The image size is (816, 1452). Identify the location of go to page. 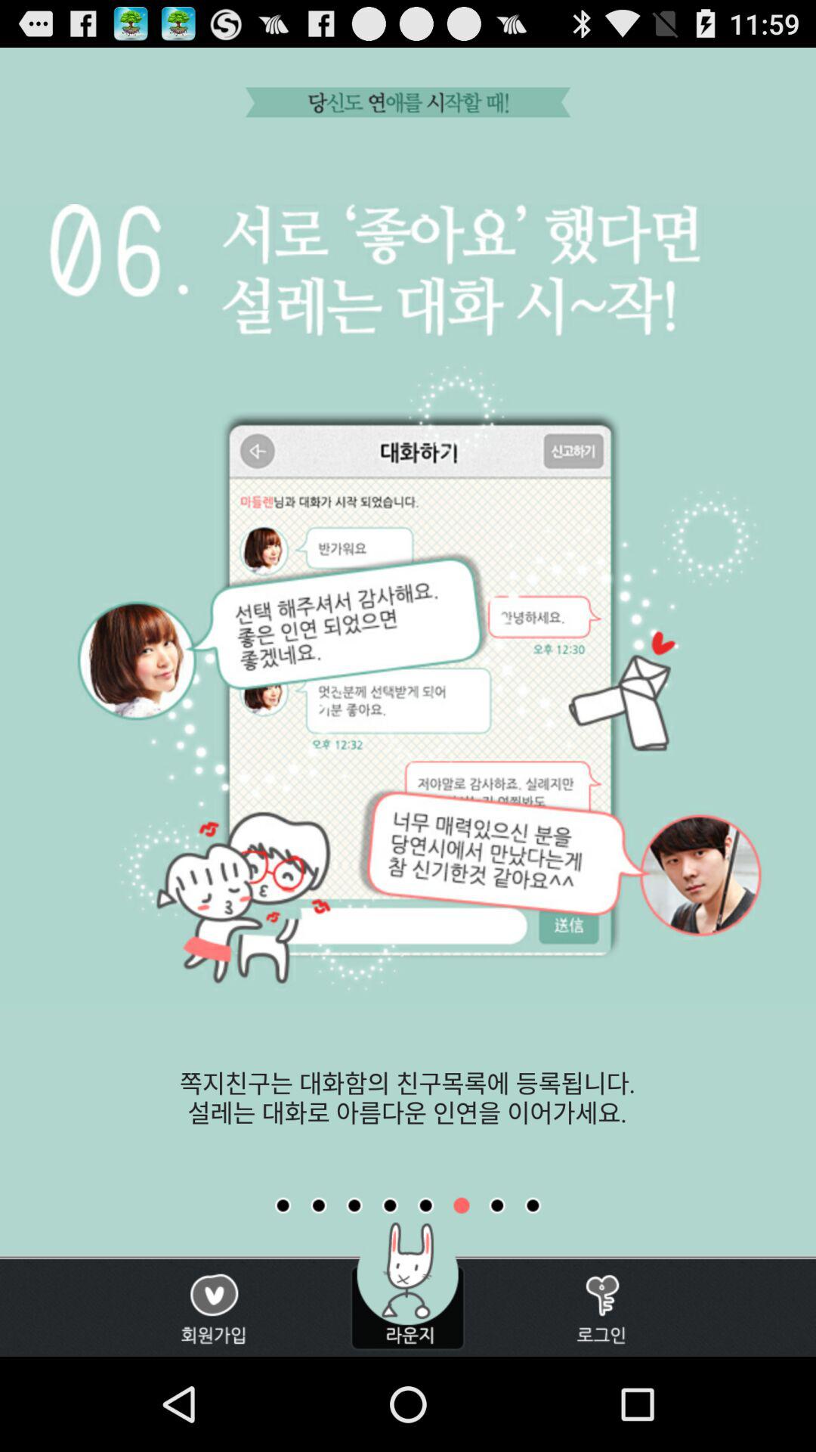
(461, 1205).